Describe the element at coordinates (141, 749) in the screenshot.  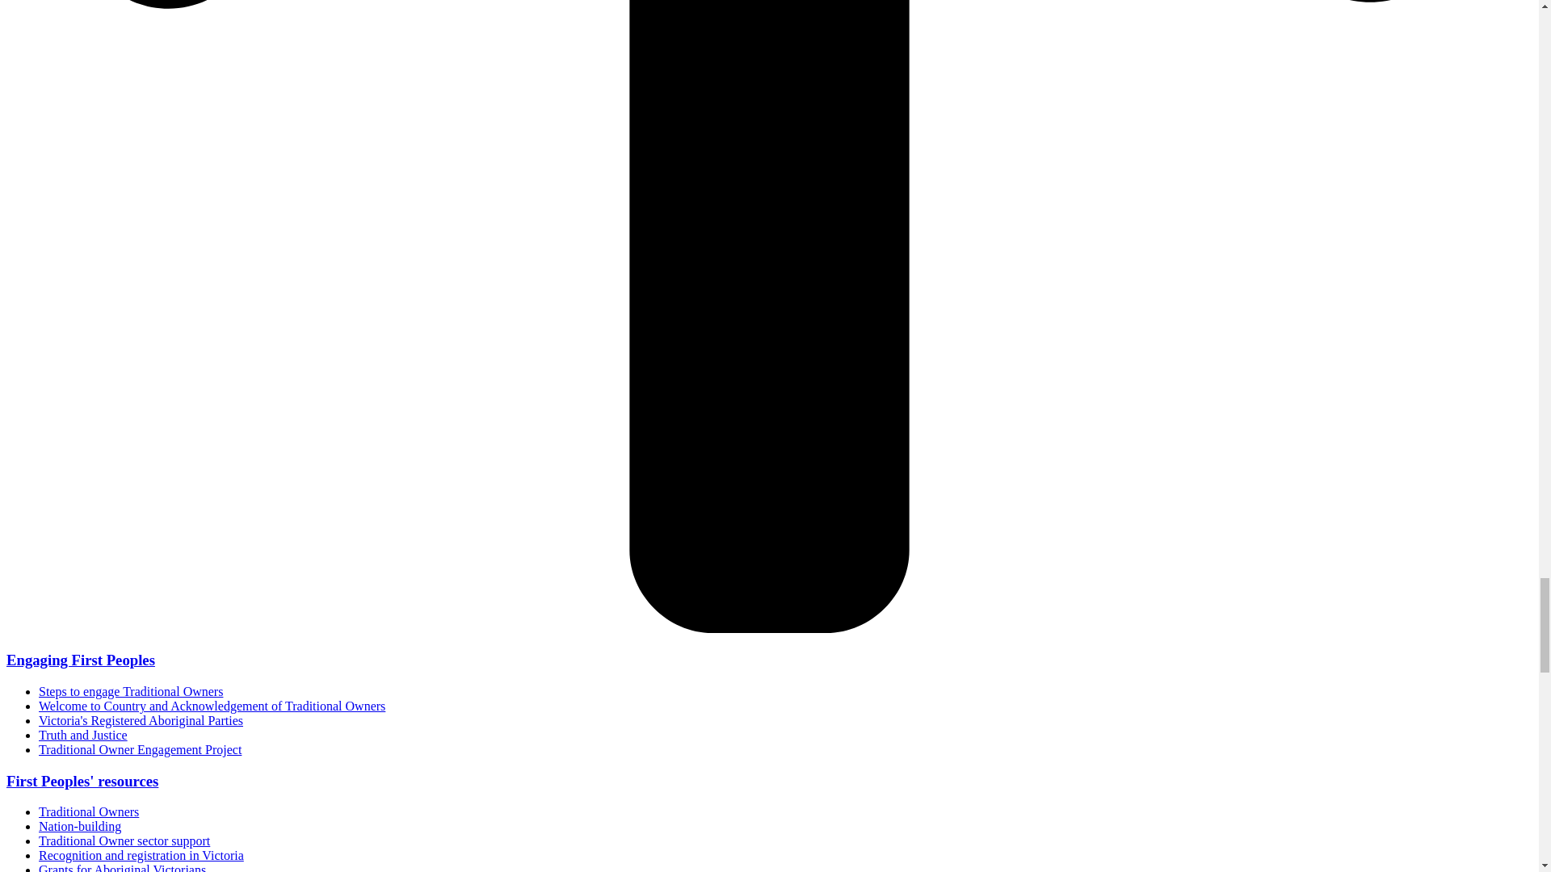
I see `Traditional Owner Engagement Project` at that location.